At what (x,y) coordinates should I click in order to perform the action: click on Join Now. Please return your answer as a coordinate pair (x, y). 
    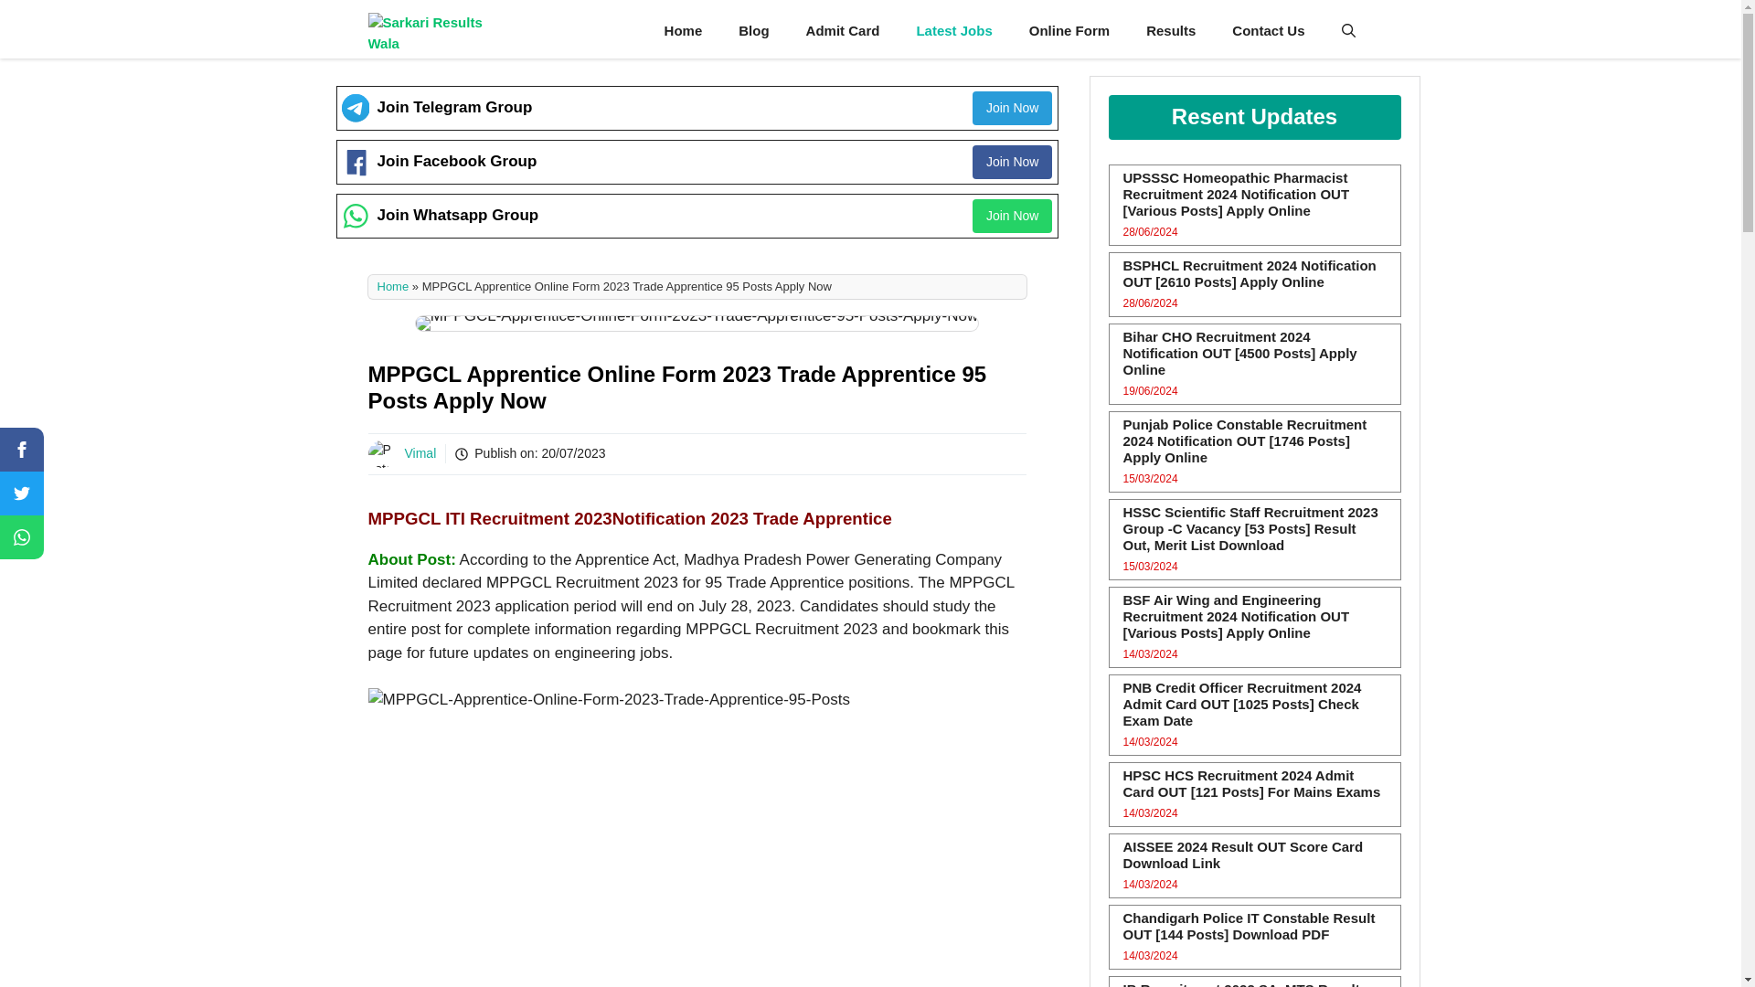
    Looking at the image, I should click on (1013, 108).